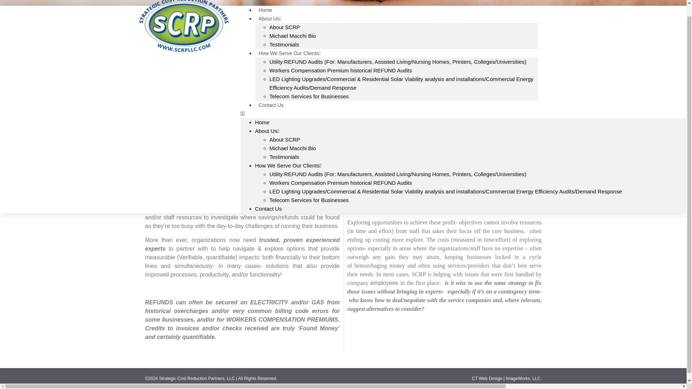 This screenshot has height=389, width=692. I want to click on Telecom Services for Businesses, so click(309, 200).